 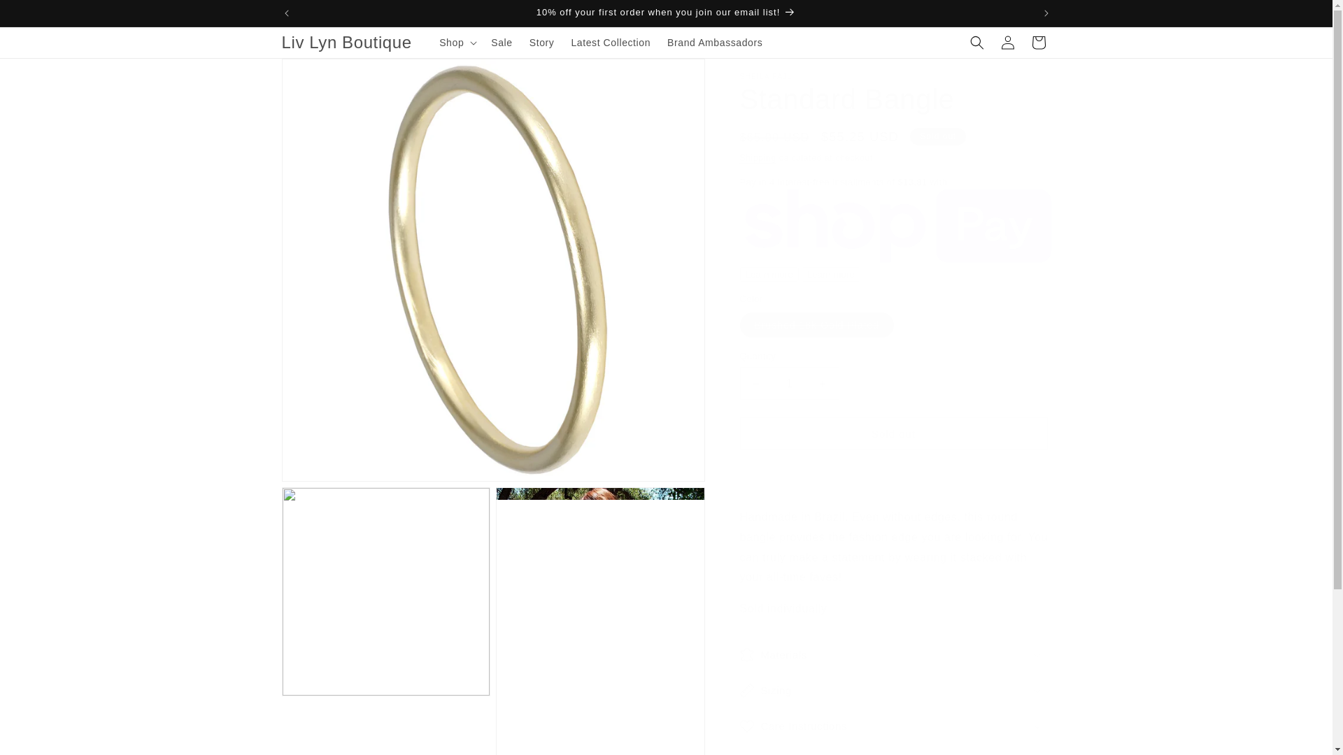 I want to click on Liv Lyn Boutique, so click(x=346, y=43).